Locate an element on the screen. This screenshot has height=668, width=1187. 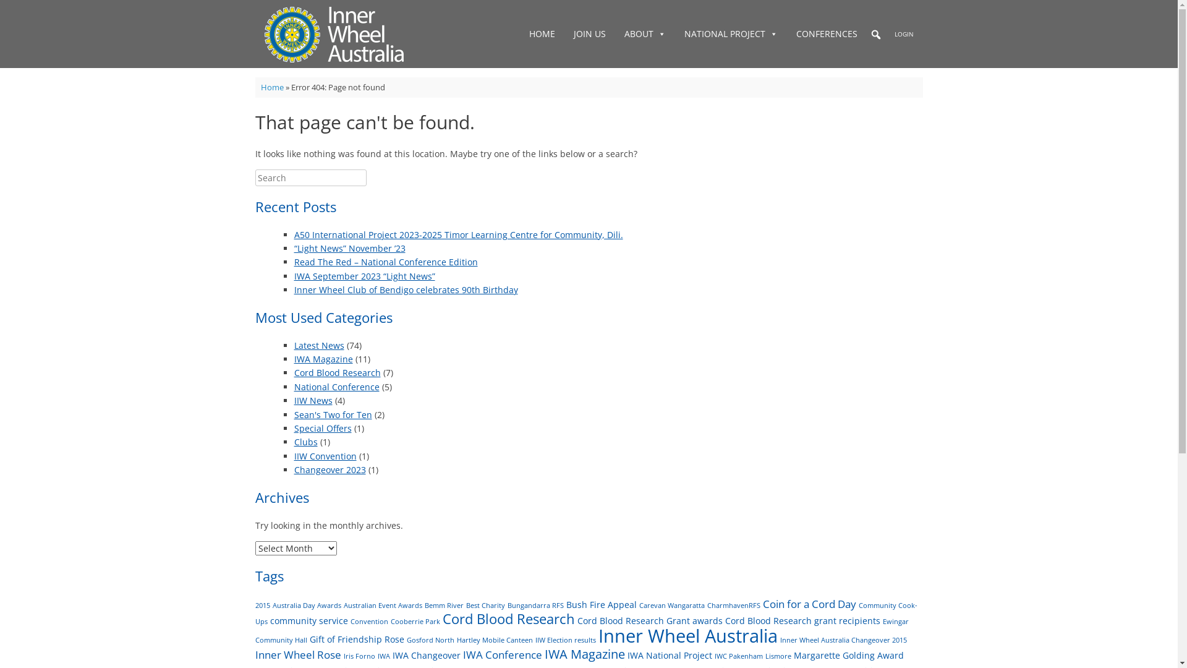
Inner Wheel Australia is located at coordinates (688, 636).